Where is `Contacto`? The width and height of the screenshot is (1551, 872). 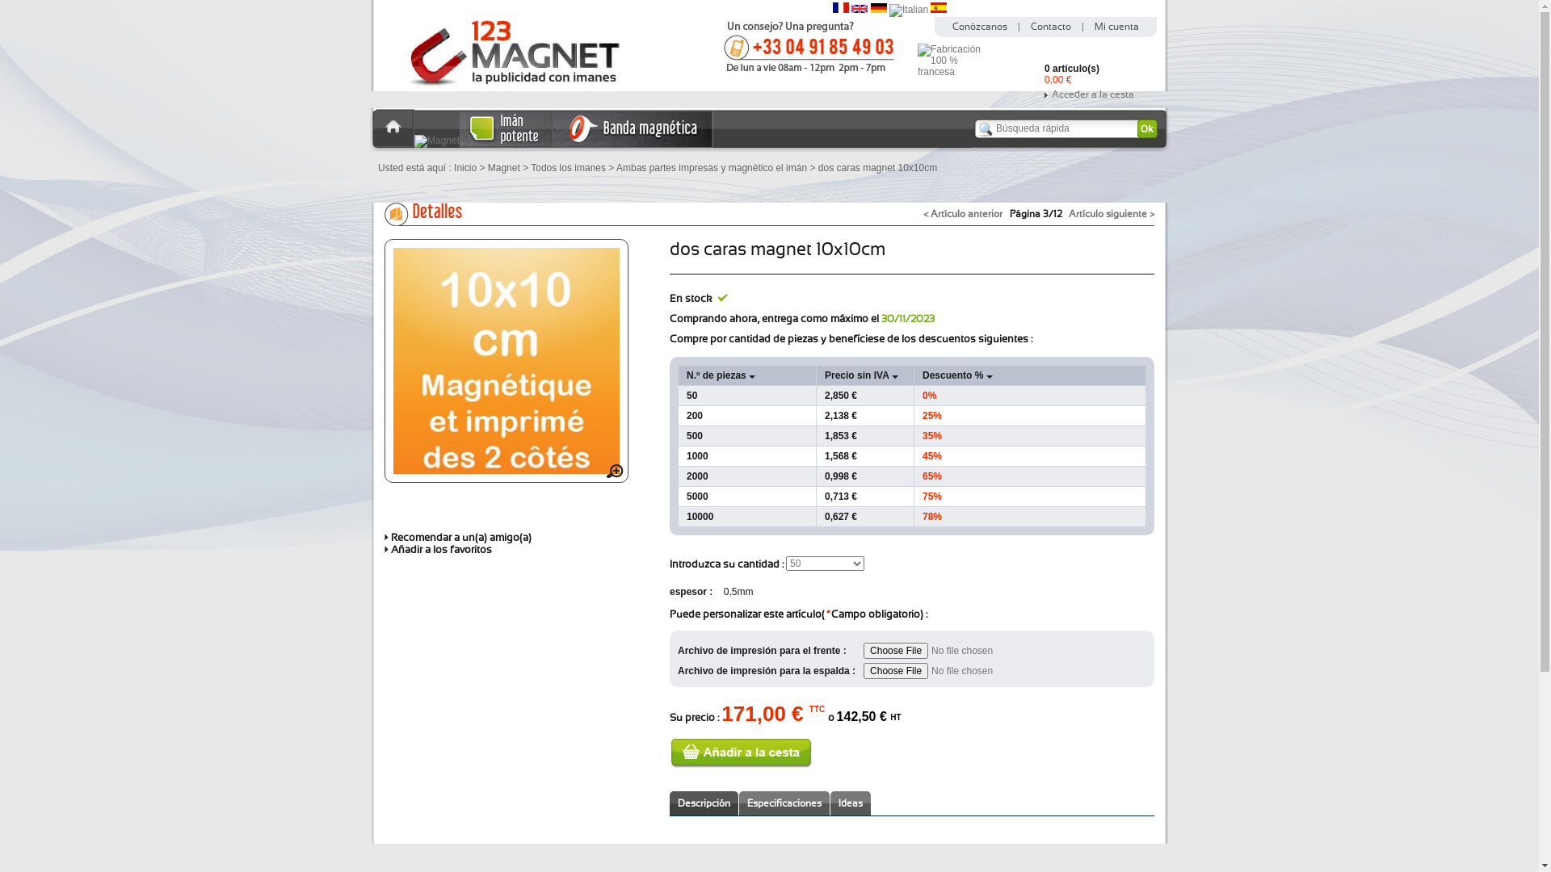 Contacto is located at coordinates (1051, 27).